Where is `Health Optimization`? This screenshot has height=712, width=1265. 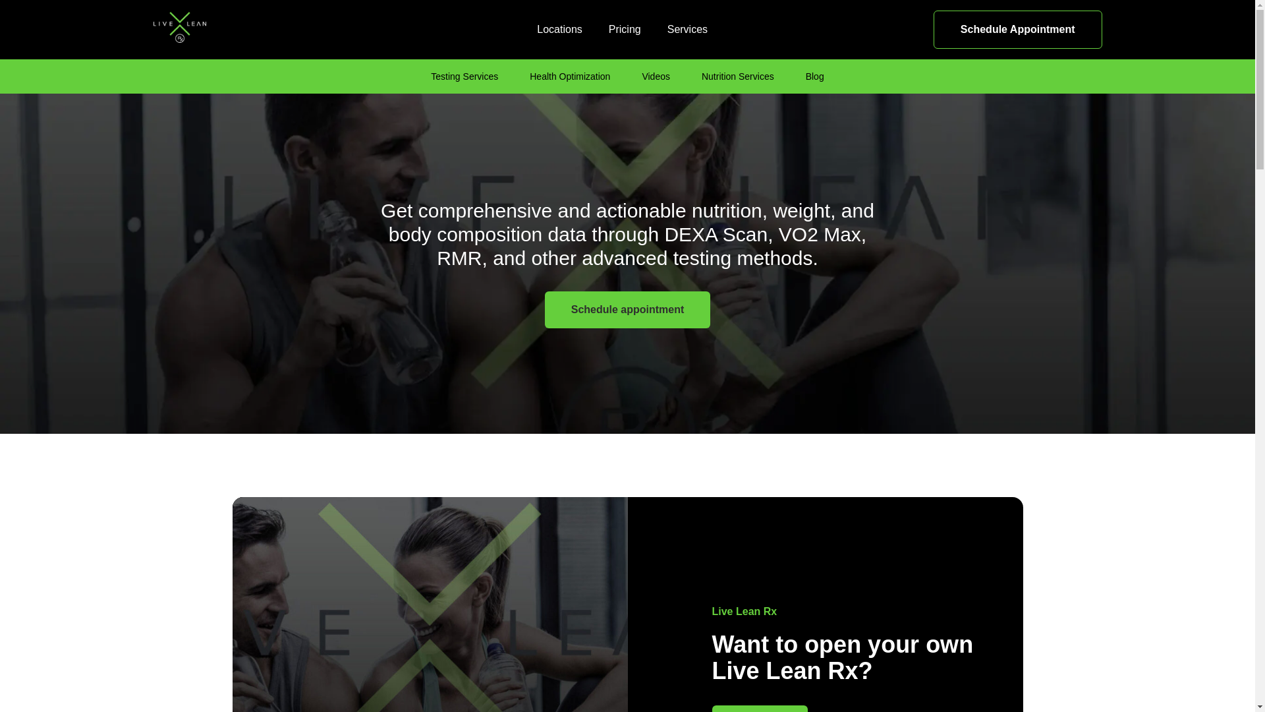 Health Optimization is located at coordinates (569, 76).